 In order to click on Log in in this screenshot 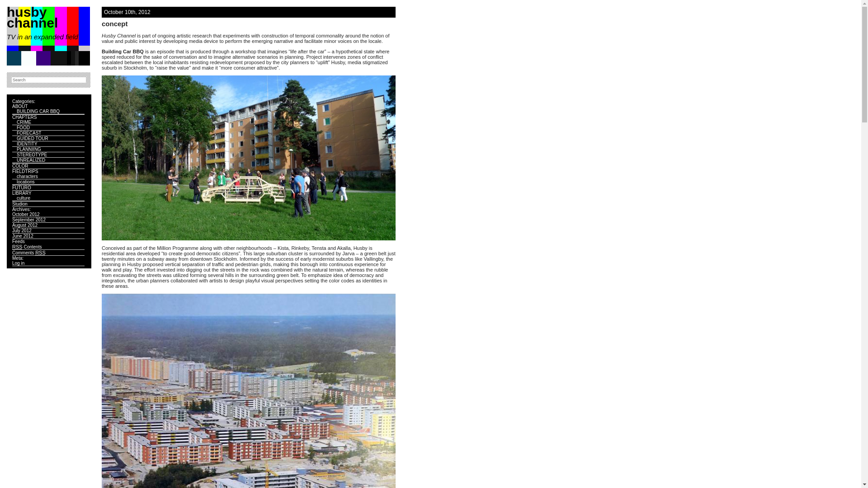, I will do `click(18, 263)`.